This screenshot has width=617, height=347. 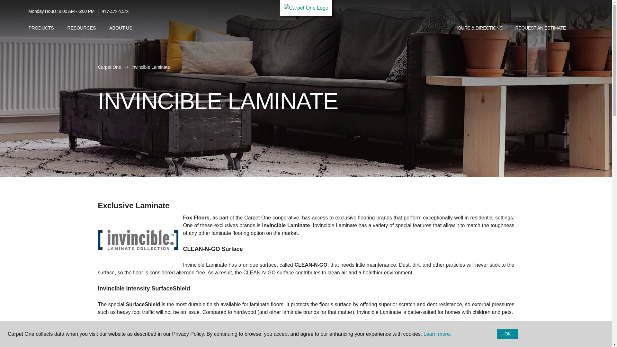 I want to click on PRODUCTS, so click(x=41, y=28).